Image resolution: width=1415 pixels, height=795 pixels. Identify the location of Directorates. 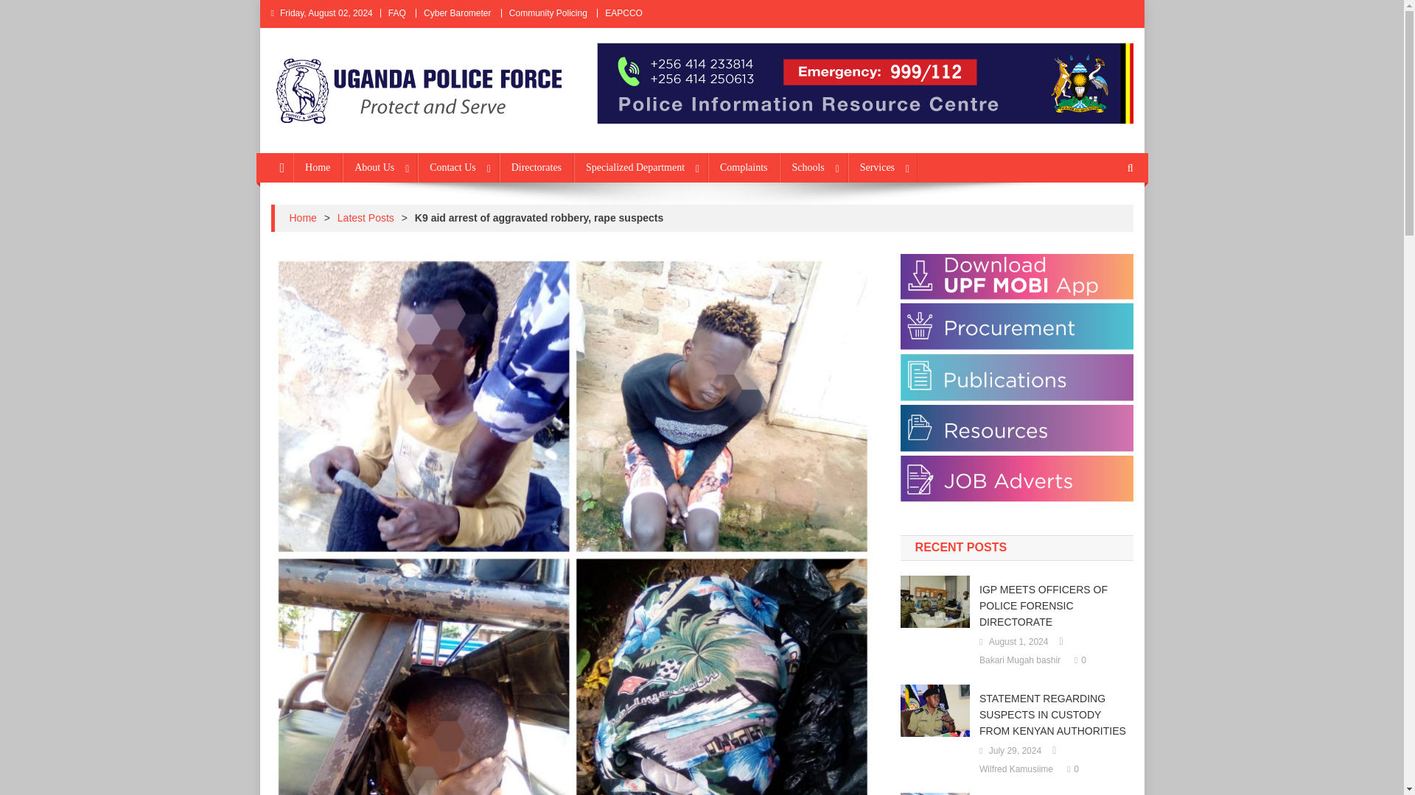
(536, 168).